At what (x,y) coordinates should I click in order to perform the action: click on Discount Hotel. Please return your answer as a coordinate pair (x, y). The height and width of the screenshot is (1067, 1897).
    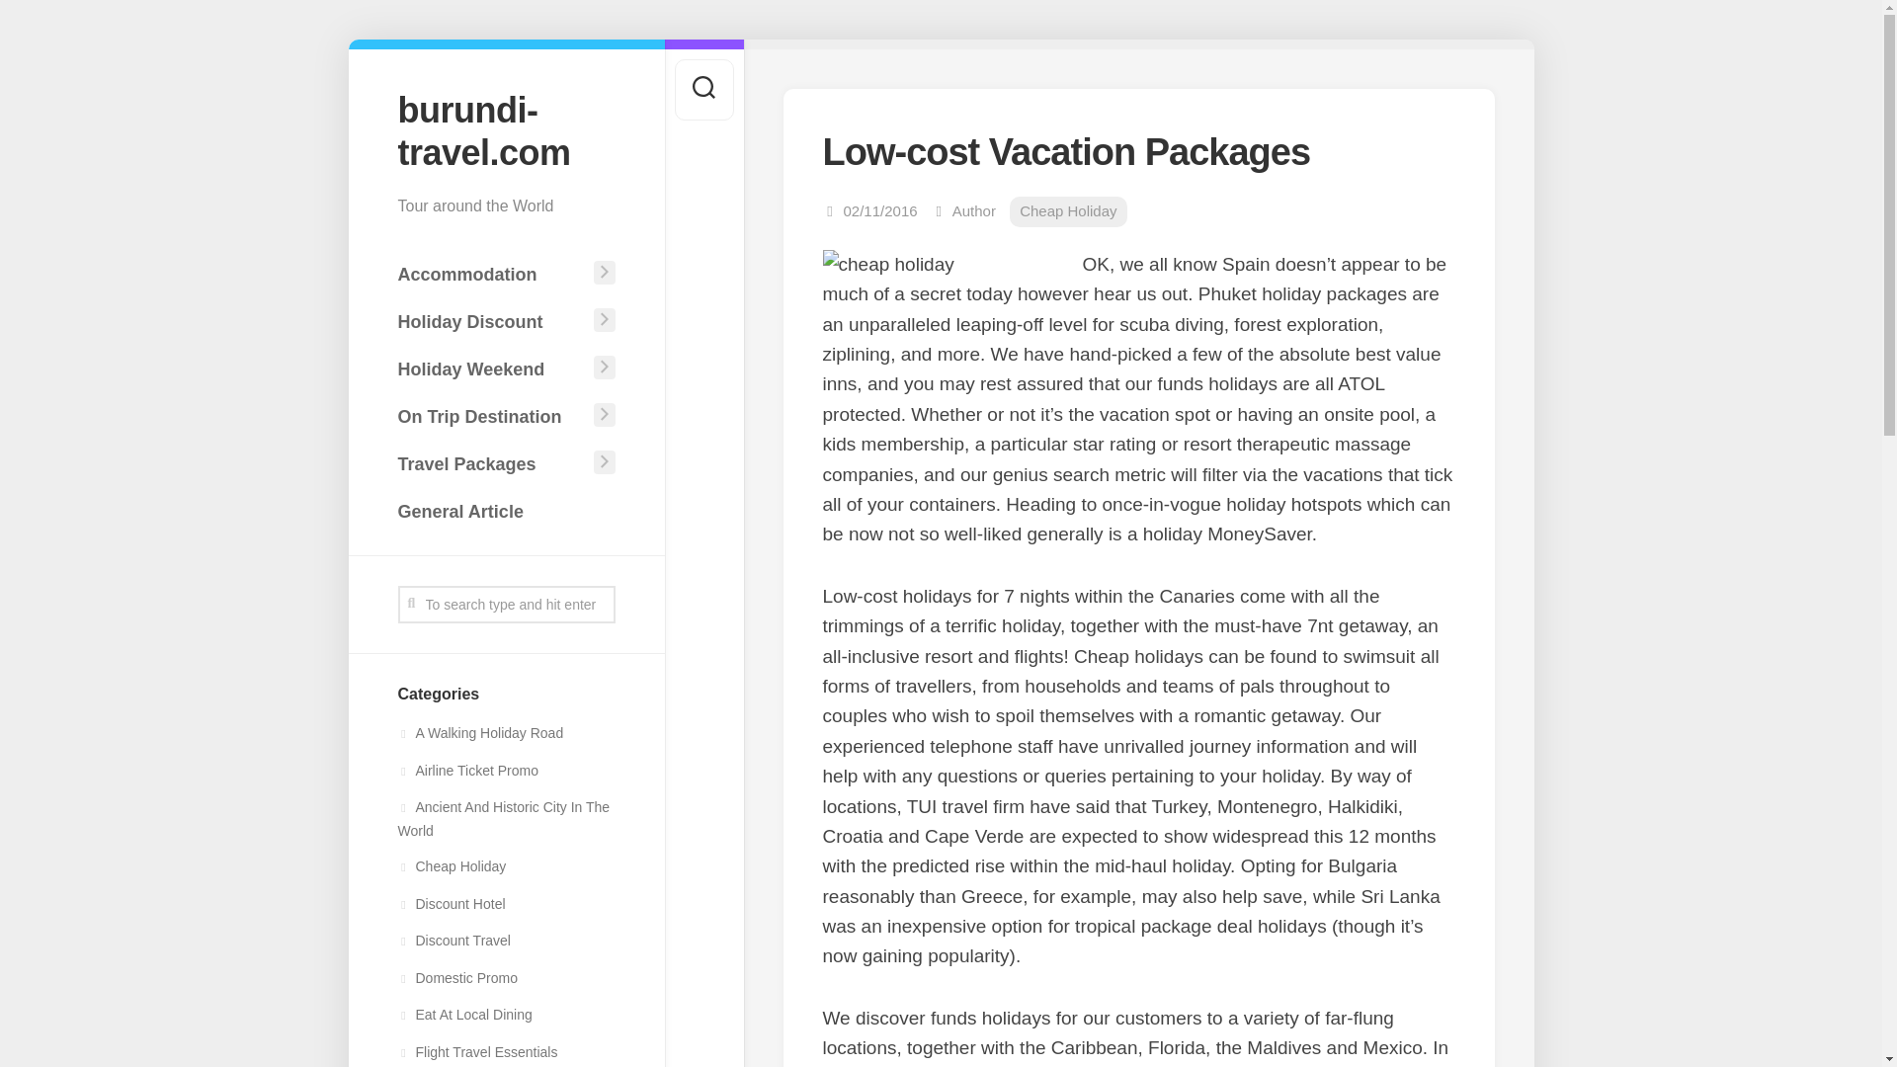
    Looking at the image, I should click on (451, 904).